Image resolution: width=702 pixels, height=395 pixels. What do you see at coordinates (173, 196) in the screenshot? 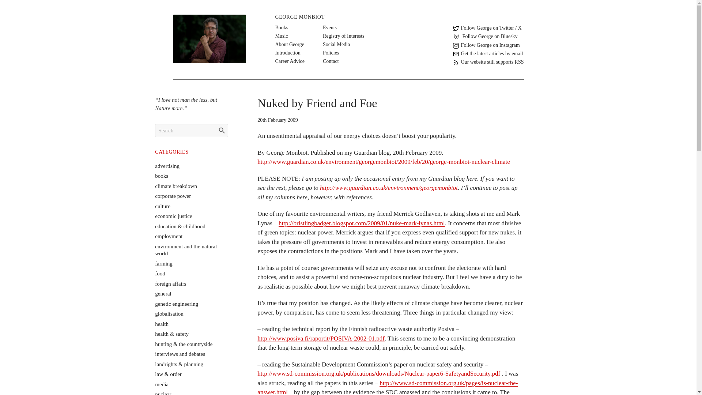
I see `corporate power` at bounding box center [173, 196].